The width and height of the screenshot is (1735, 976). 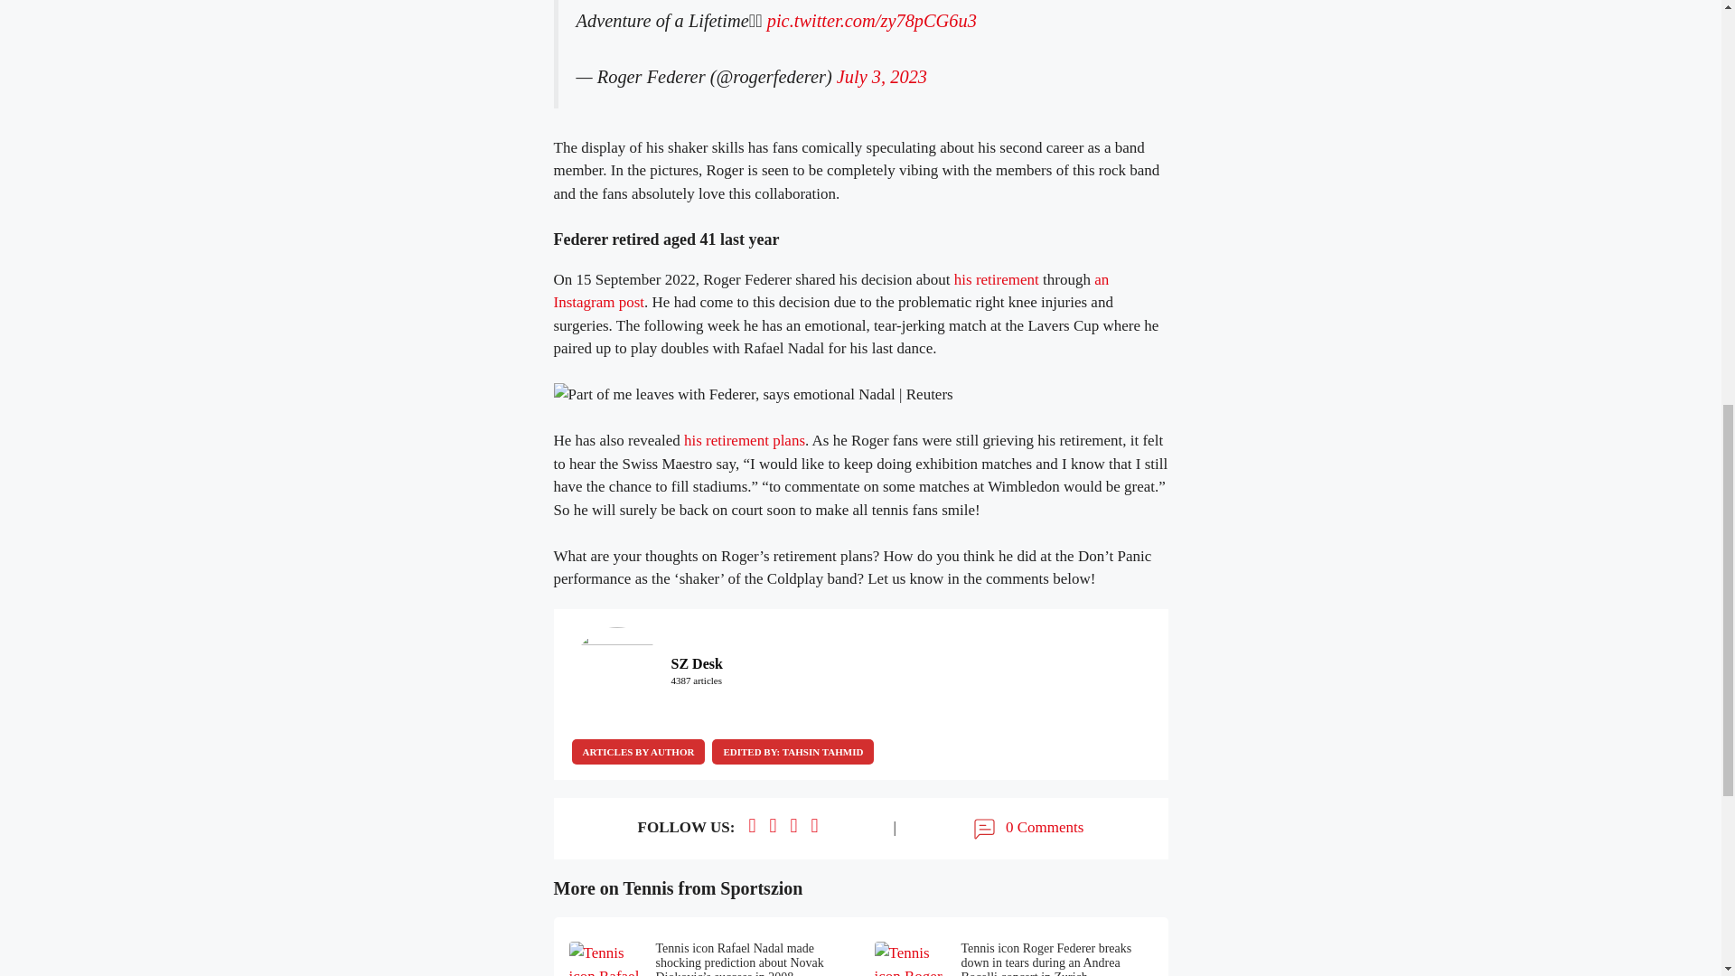 What do you see at coordinates (637, 751) in the screenshot?
I see `ARTICLES BY AUTHOR` at bounding box center [637, 751].